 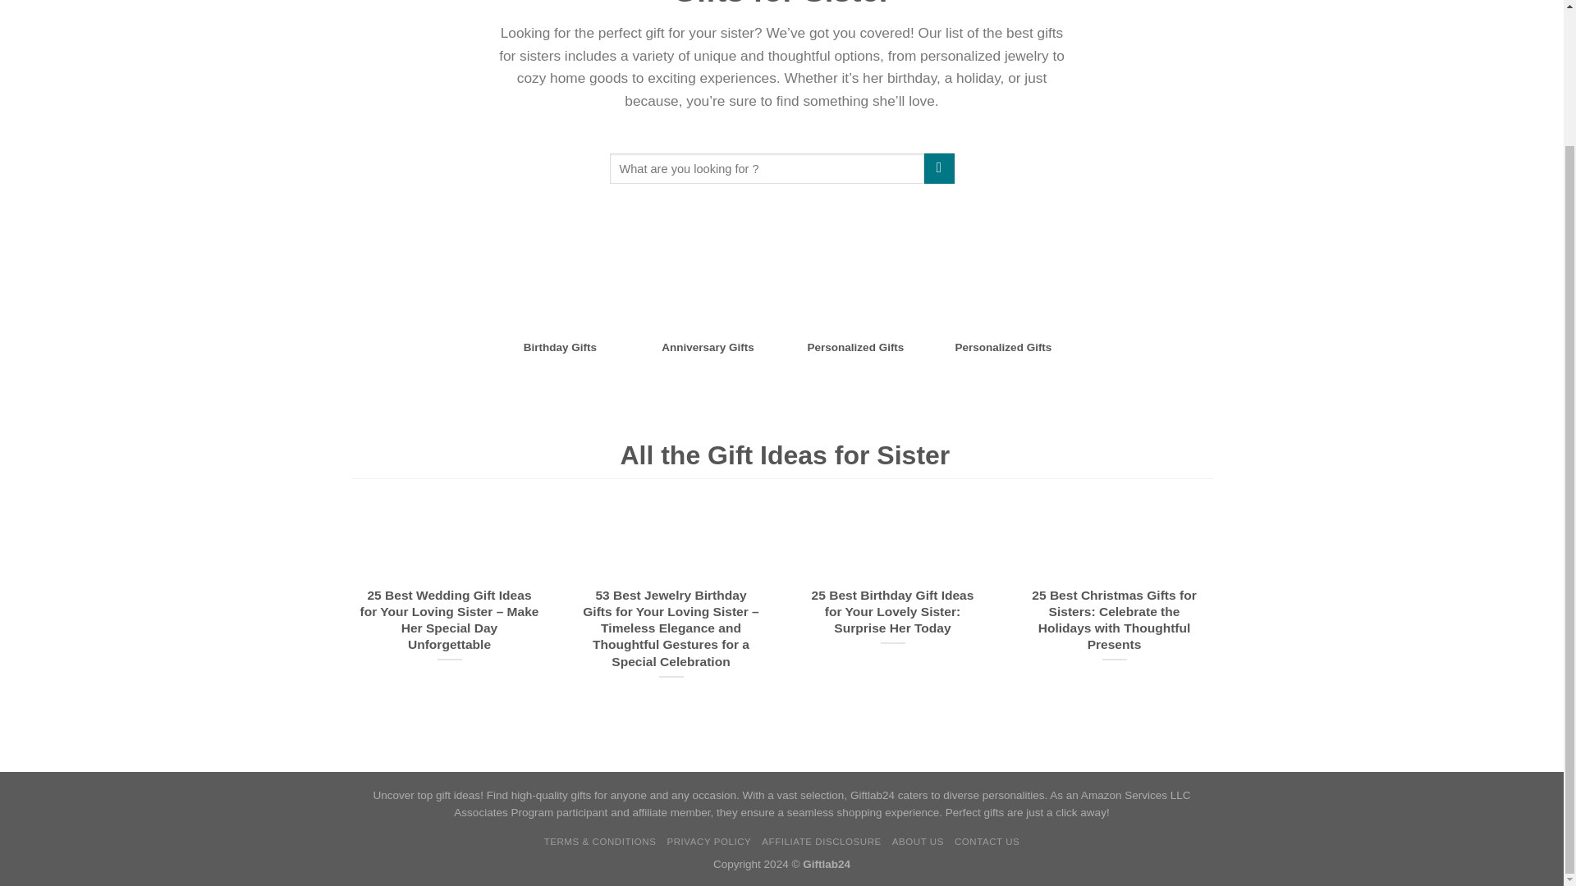 I want to click on Sister, so click(x=708, y=269).